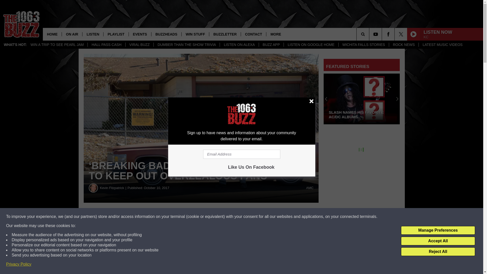  I want to click on BUZZHEADS, so click(166, 34).